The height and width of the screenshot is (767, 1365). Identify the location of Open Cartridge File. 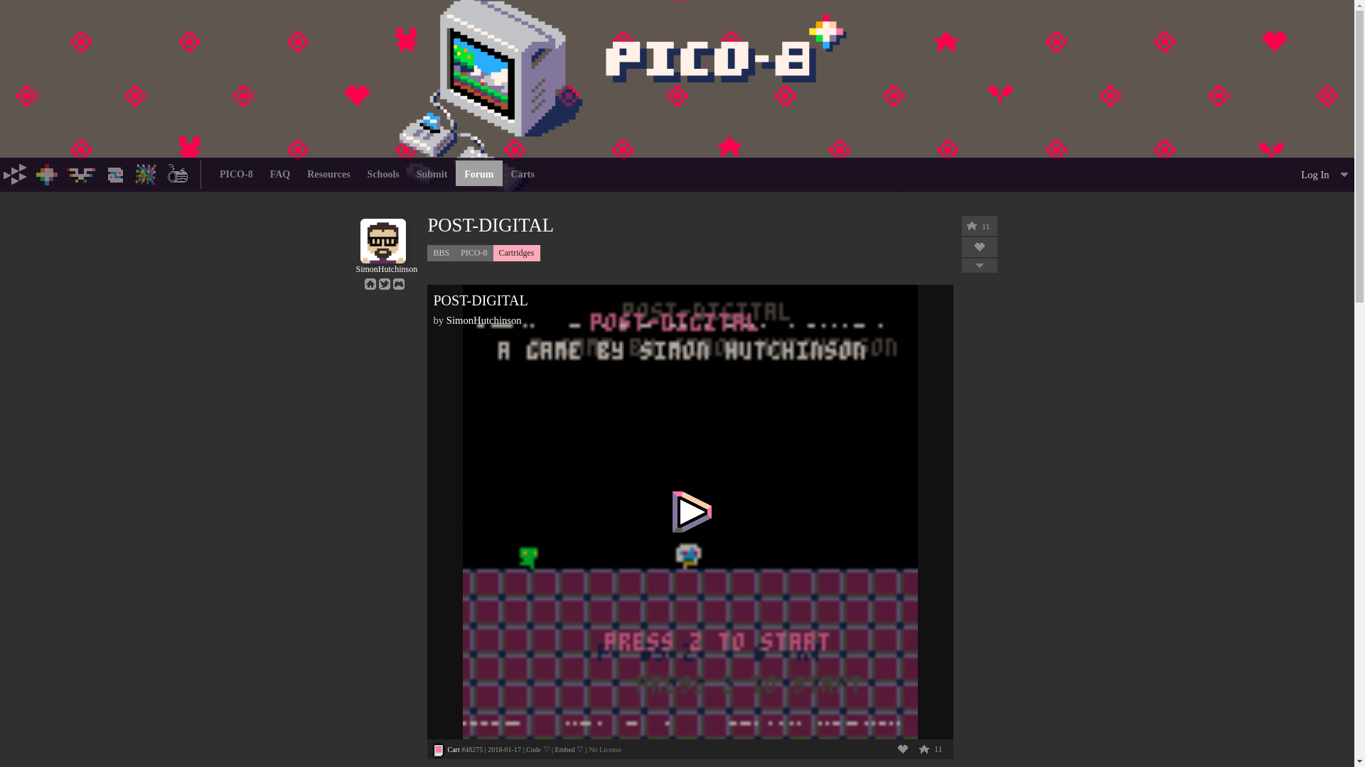
(453, 749).